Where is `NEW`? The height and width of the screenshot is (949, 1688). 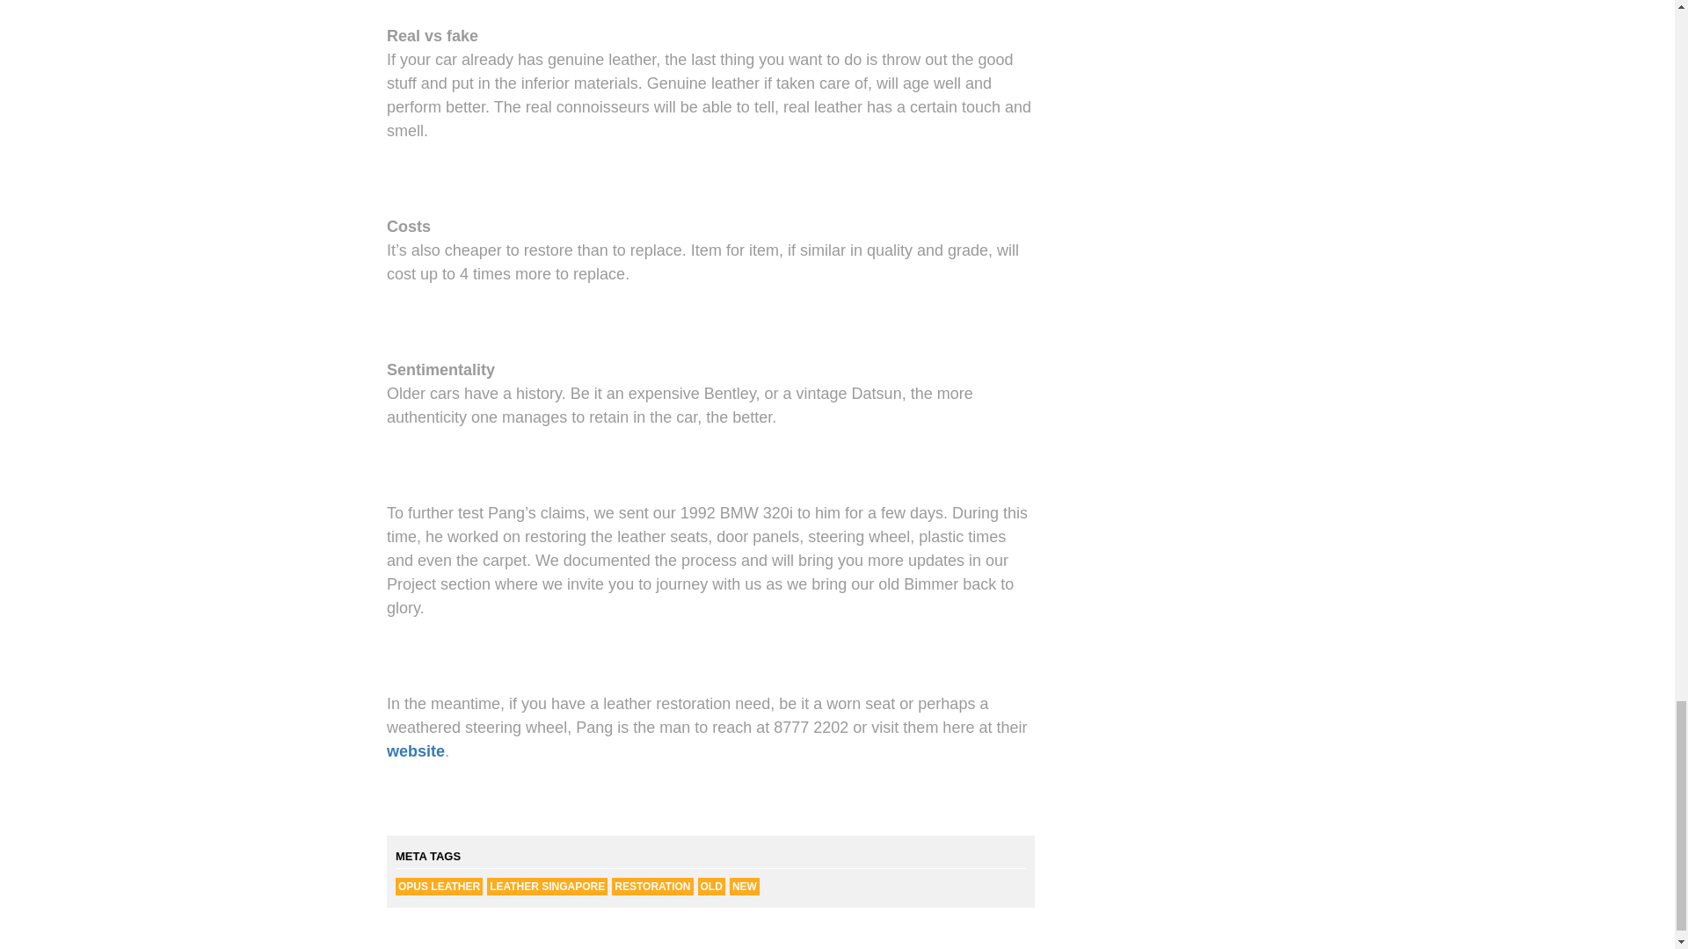 NEW is located at coordinates (744, 887).